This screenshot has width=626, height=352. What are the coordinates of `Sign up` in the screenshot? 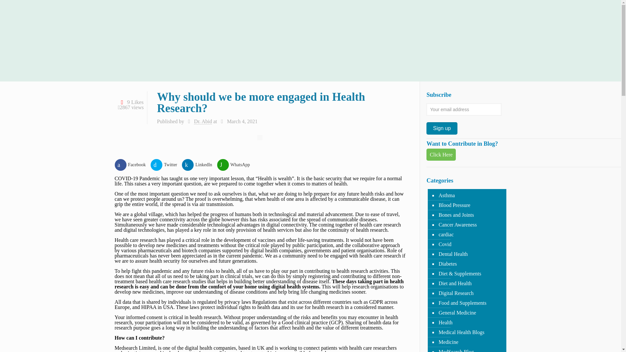 It's located at (441, 128).